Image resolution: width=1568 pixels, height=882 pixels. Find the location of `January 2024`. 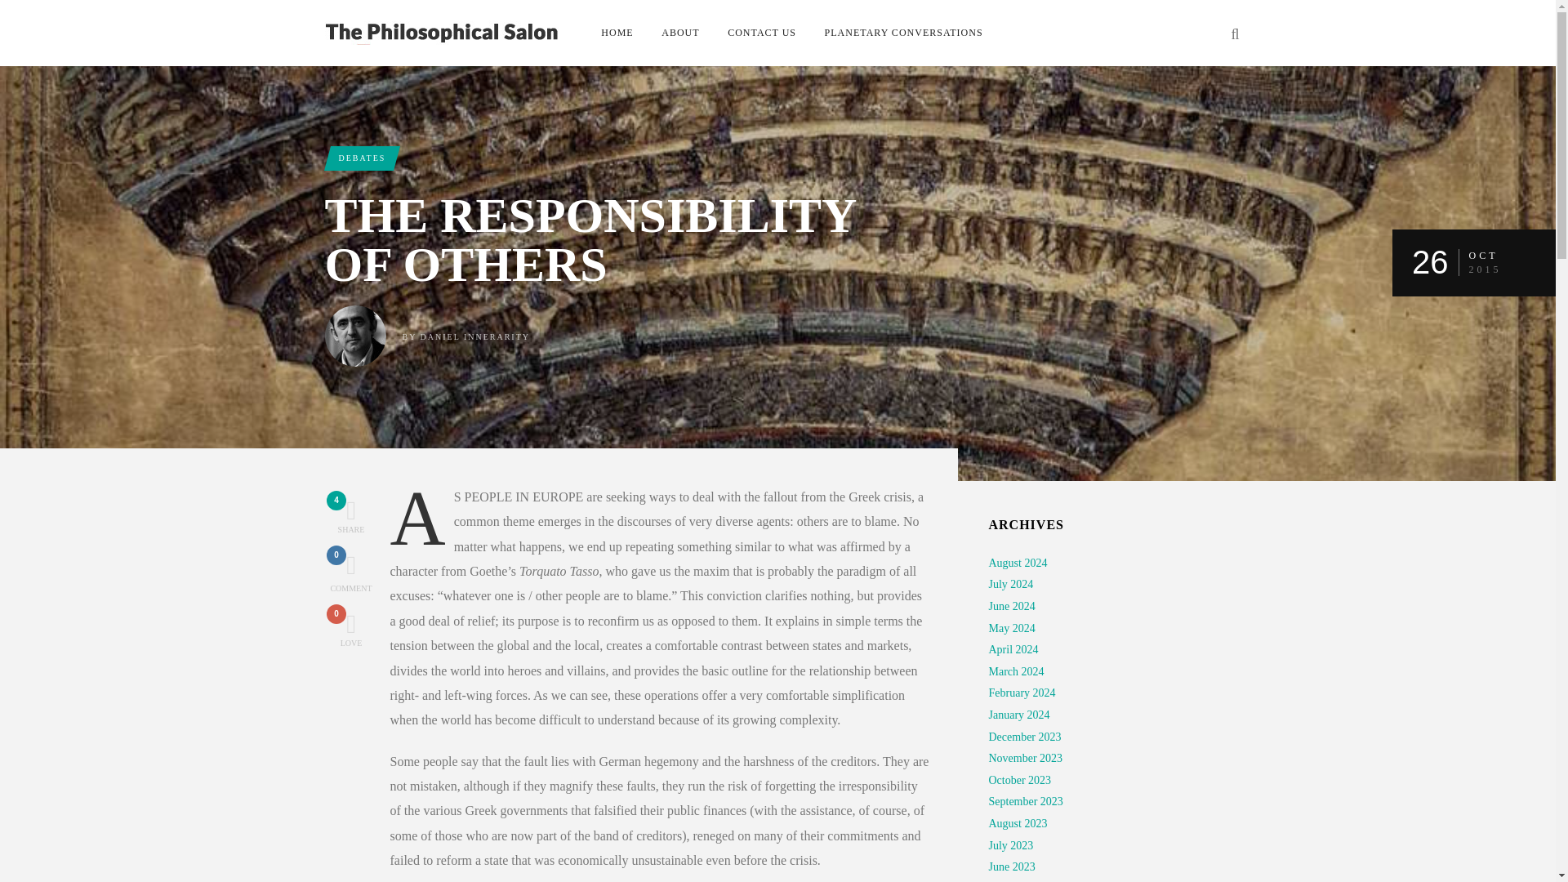

January 2024 is located at coordinates (1018, 715).